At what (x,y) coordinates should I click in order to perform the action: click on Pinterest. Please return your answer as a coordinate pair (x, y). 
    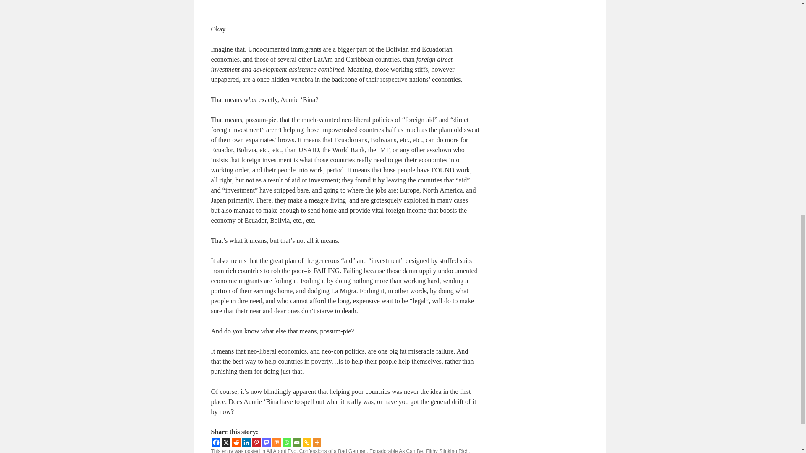
    Looking at the image, I should click on (256, 442).